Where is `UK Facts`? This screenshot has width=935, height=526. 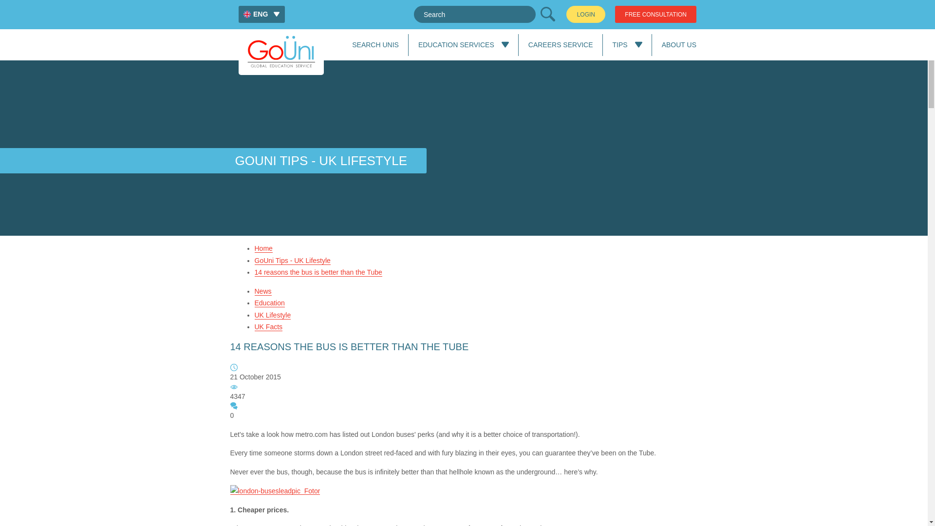
UK Facts is located at coordinates (268, 327).